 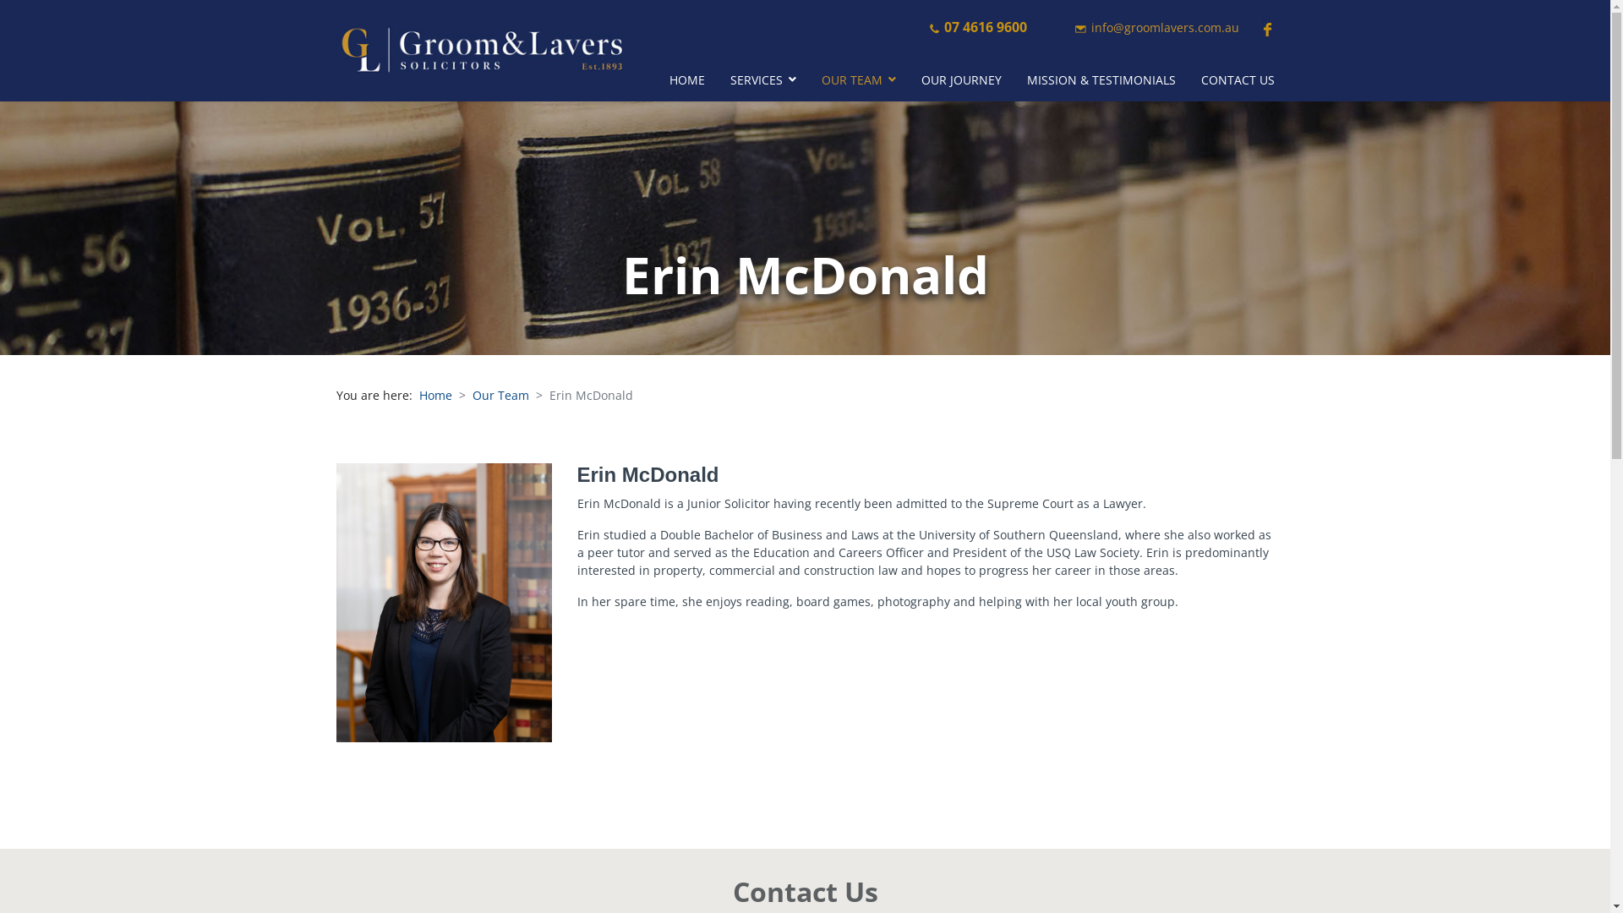 What do you see at coordinates (1165, 27) in the screenshot?
I see `info@groomlavers.com.au` at bounding box center [1165, 27].